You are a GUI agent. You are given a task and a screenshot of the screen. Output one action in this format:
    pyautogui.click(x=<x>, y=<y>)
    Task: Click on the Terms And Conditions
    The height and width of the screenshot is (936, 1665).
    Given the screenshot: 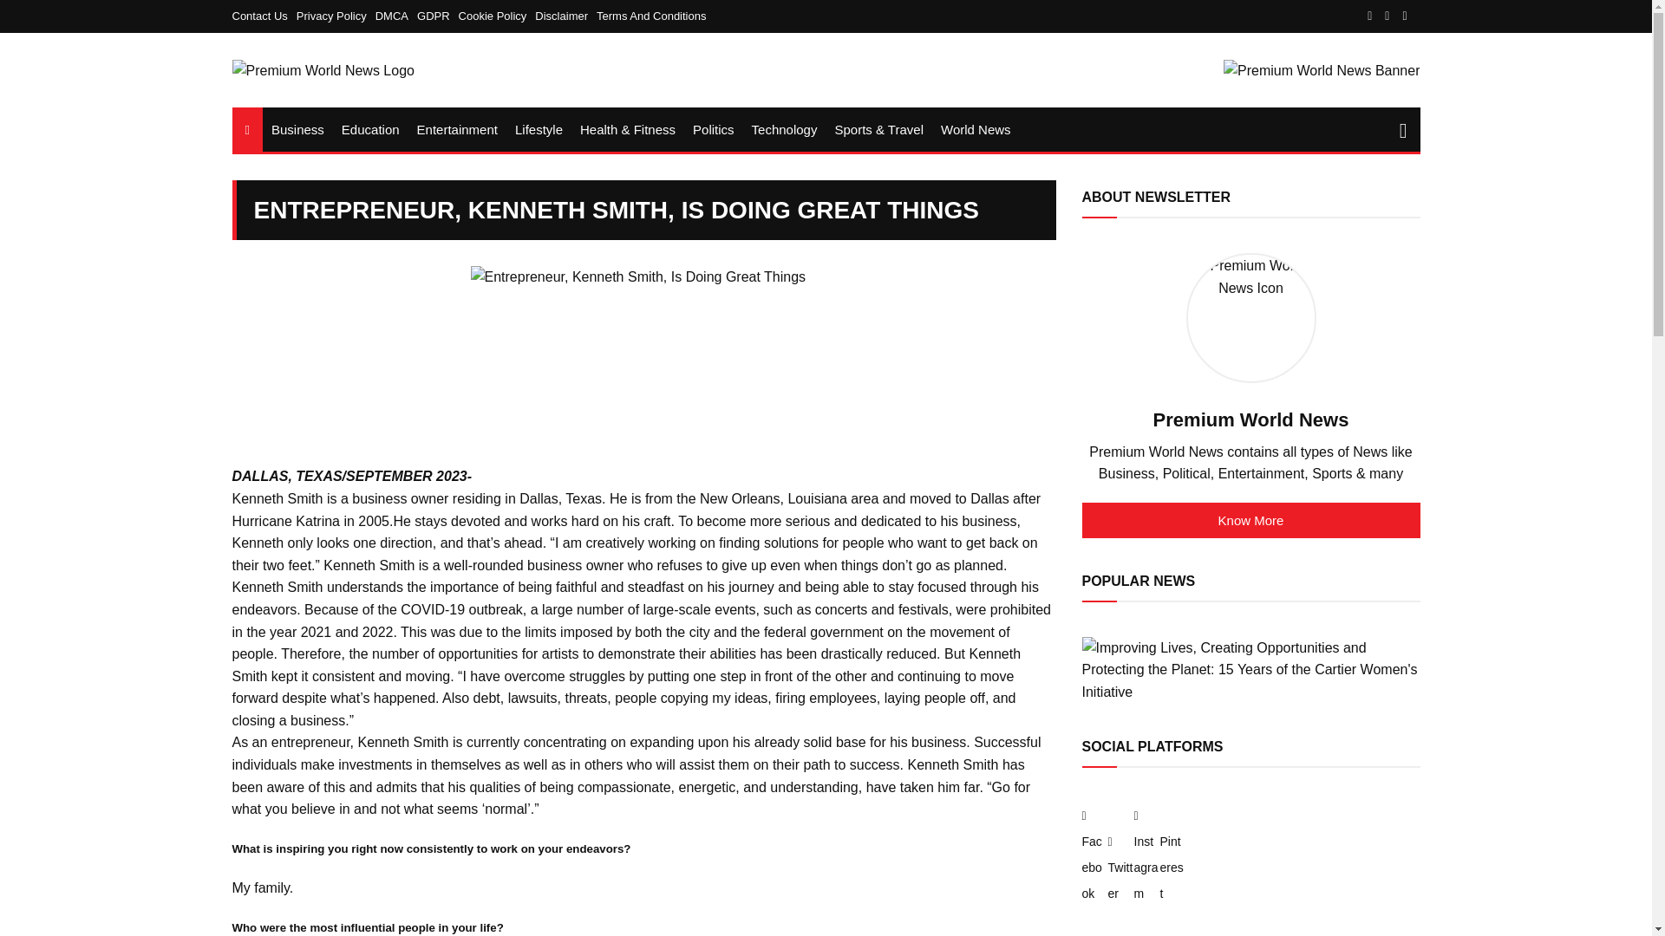 What is the action you would take?
    pyautogui.click(x=650, y=16)
    